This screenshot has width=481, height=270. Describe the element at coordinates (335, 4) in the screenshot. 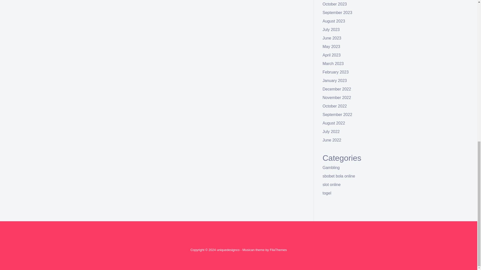

I see `October 2023` at that location.